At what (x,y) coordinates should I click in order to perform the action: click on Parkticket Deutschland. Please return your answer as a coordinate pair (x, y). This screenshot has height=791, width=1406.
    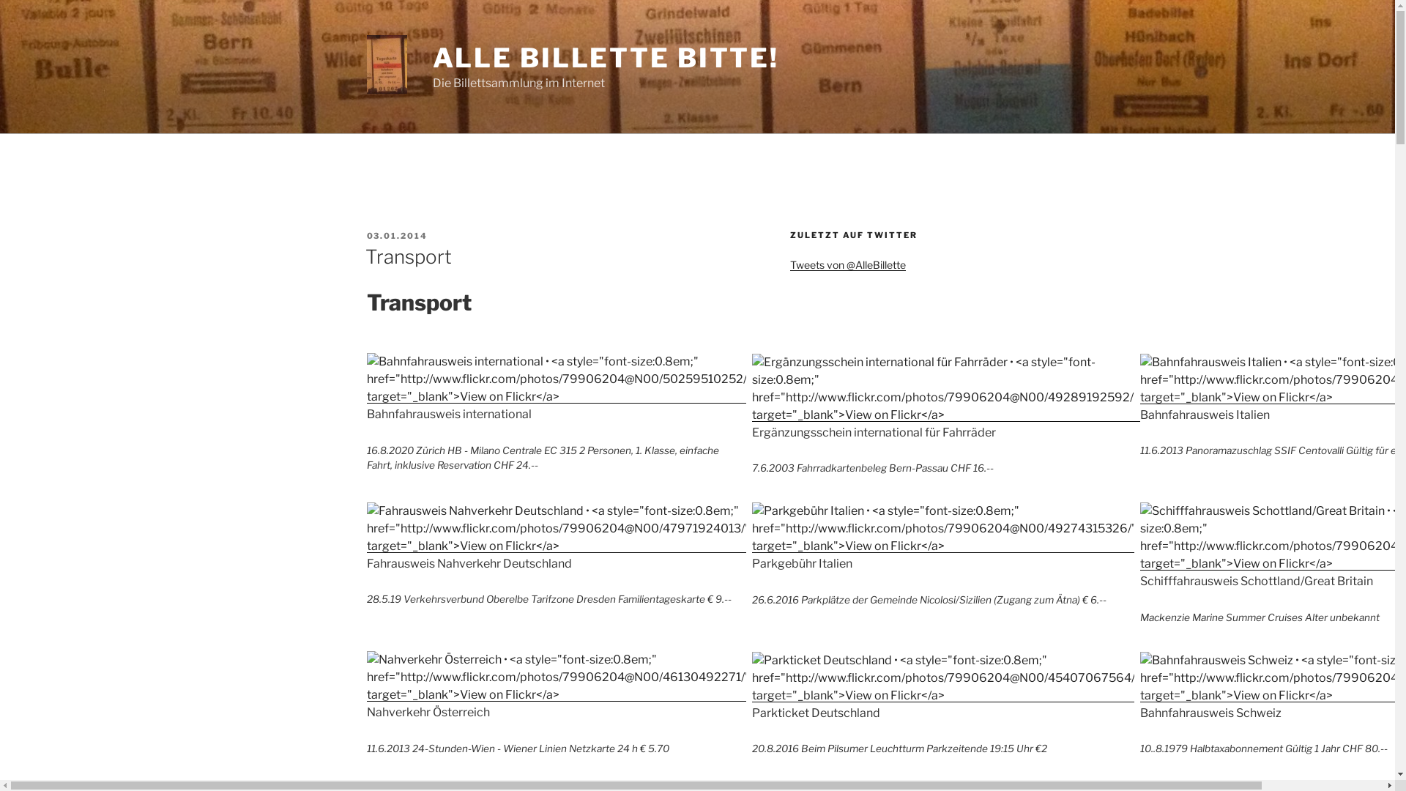
    Looking at the image, I should click on (945, 678).